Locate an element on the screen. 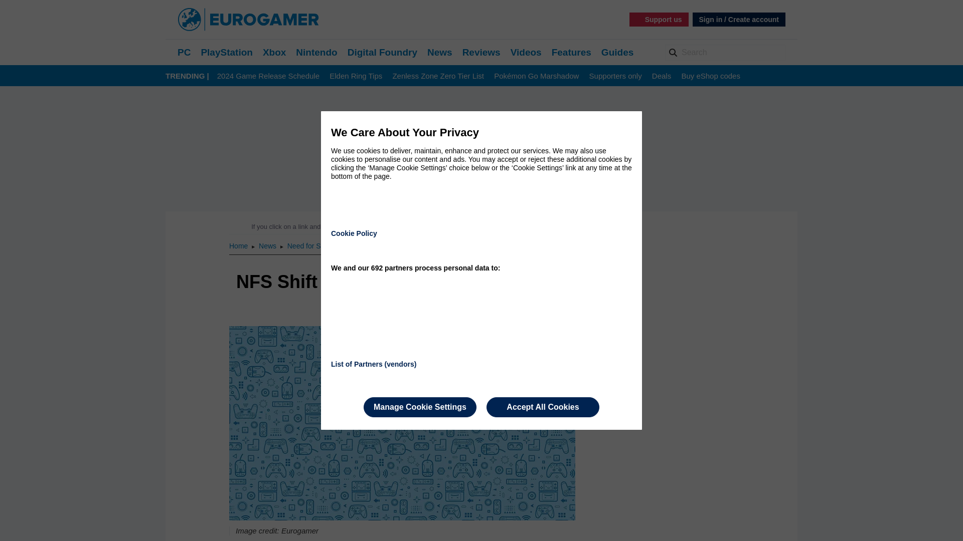 This screenshot has height=541, width=963. Buy eShop codes is located at coordinates (710, 76).